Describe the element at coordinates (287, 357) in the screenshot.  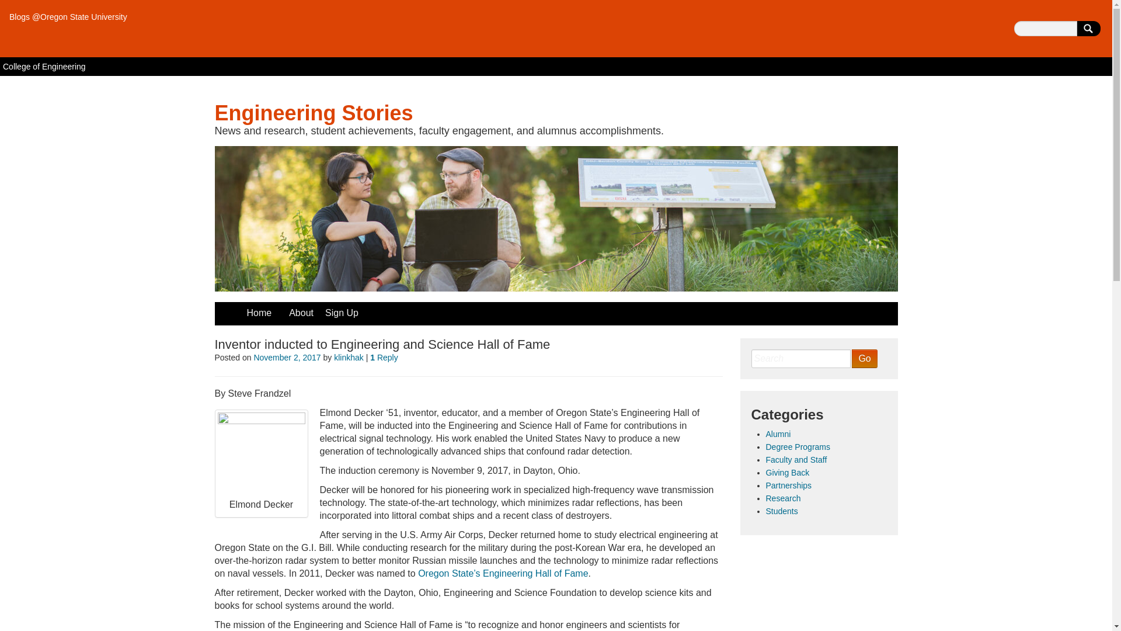
I see `November 2, 2017` at that location.